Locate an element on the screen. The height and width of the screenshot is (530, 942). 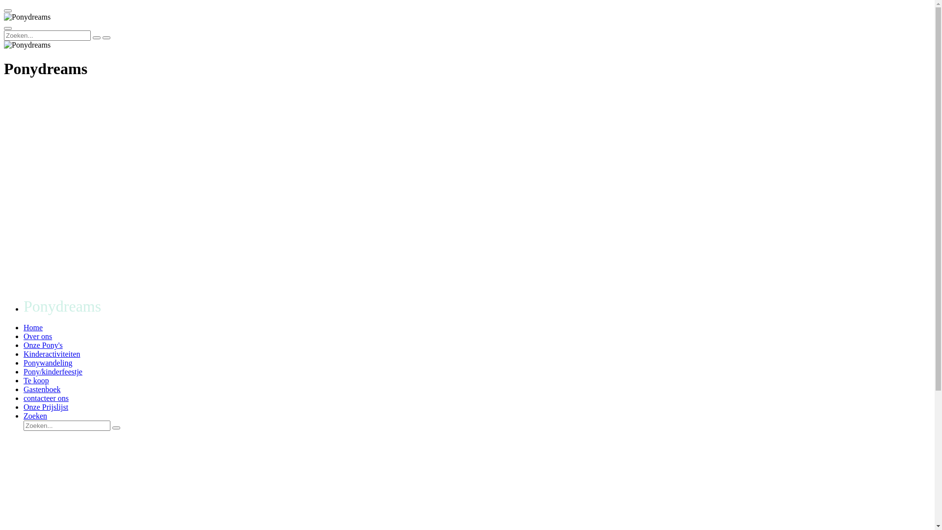
Pony/kinderfeestje is located at coordinates (53, 372).